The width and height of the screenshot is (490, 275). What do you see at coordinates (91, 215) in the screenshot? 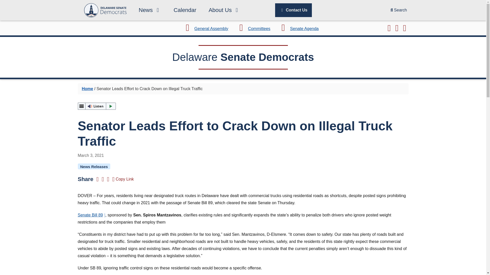
I see `Senate Bill 89` at bounding box center [91, 215].